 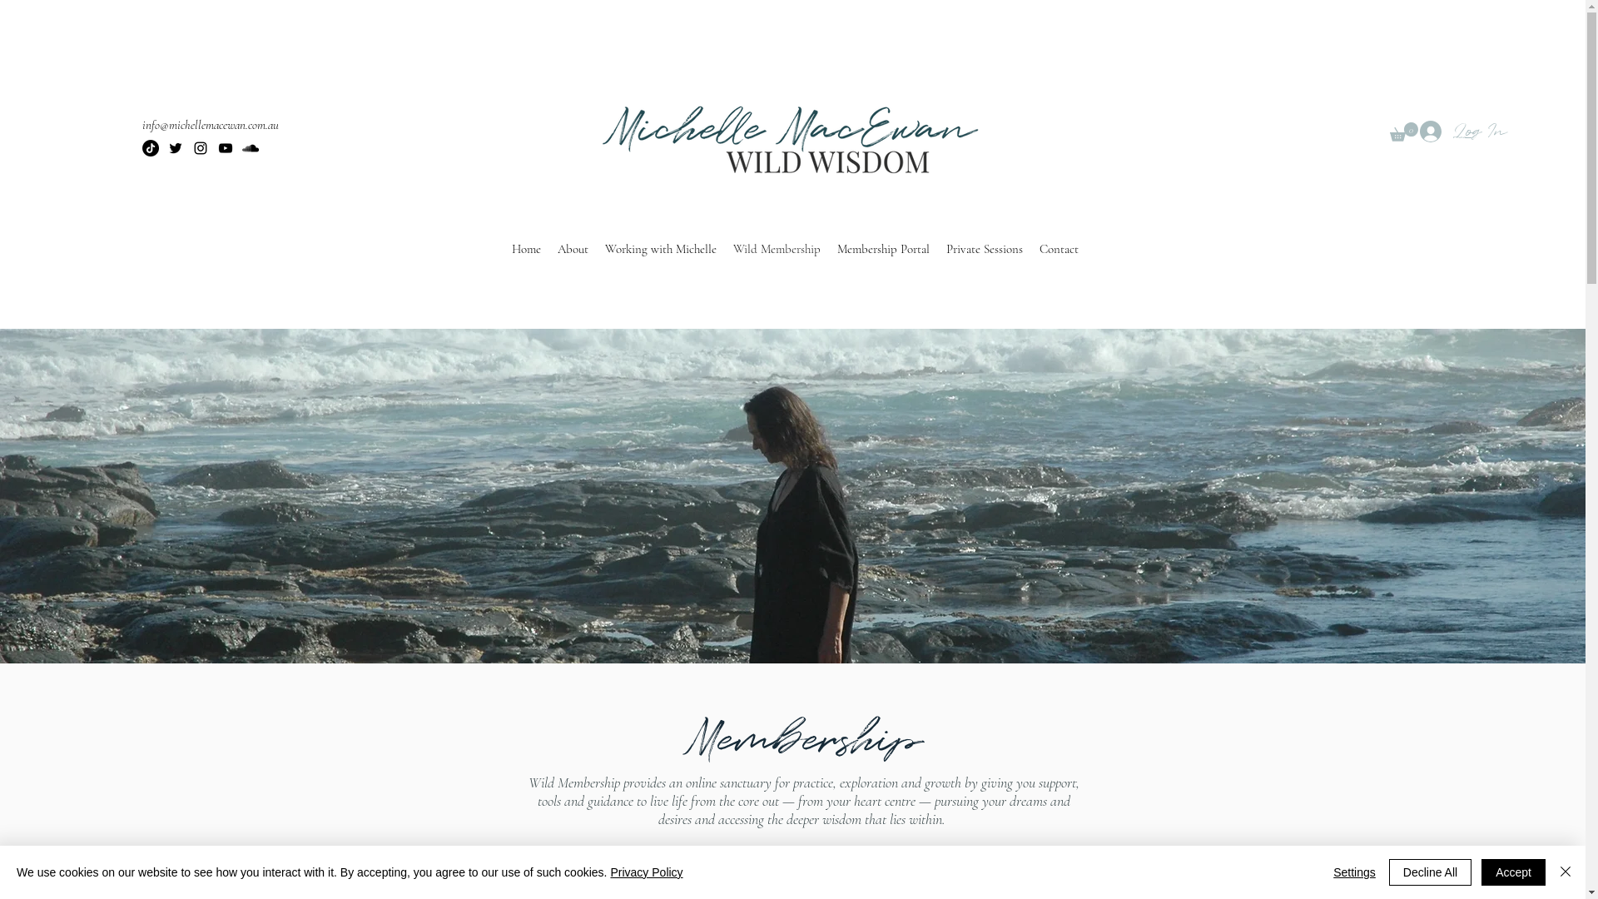 I want to click on Privacy Policy, so click(x=646, y=872).